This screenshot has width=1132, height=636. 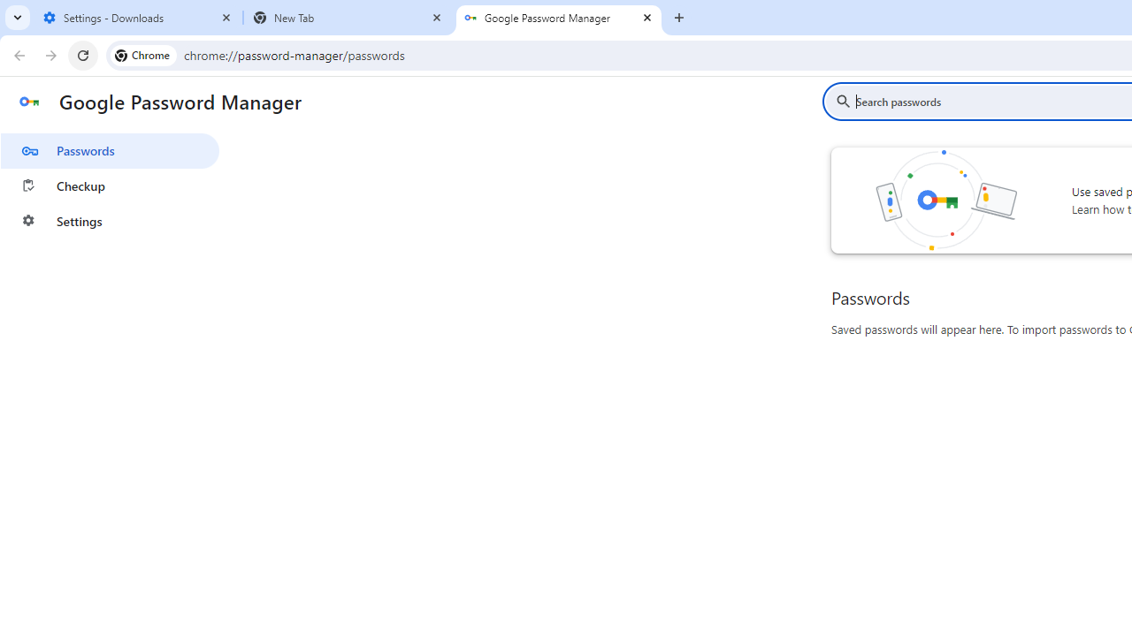 What do you see at coordinates (110, 150) in the screenshot?
I see `Passwords` at bounding box center [110, 150].